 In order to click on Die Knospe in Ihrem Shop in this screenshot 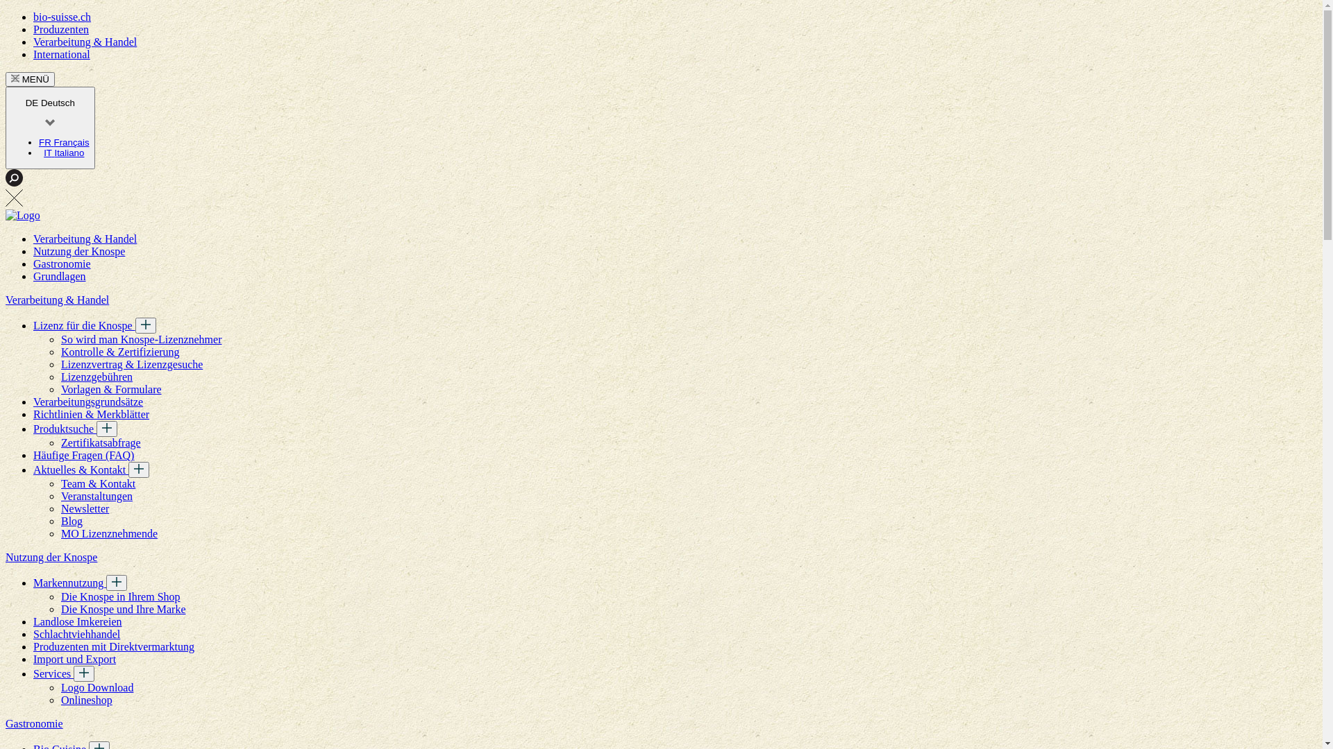, I will do `click(121, 596)`.